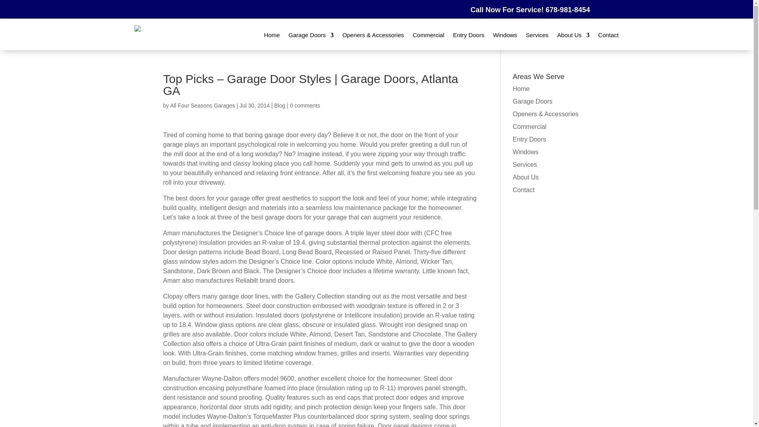  What do you see at coordinates (304, 106) in the screenshot?
I see `0 comments` at bounding box center [304, 106].